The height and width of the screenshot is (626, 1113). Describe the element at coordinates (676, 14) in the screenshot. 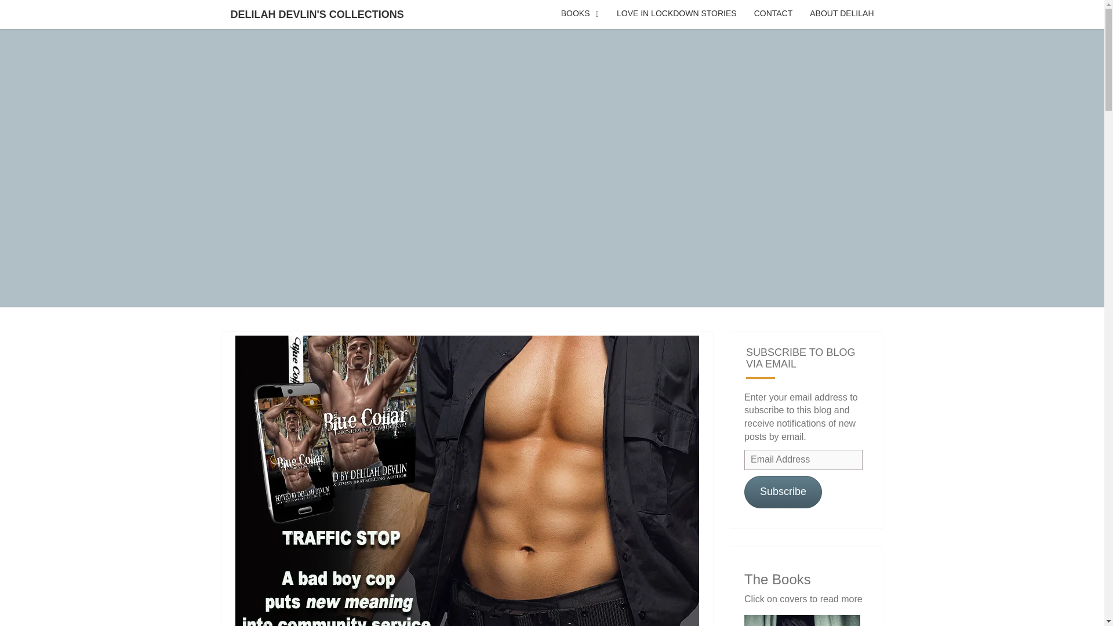

I see `LOVE IN LOCKDOWN STORIES` at that location.